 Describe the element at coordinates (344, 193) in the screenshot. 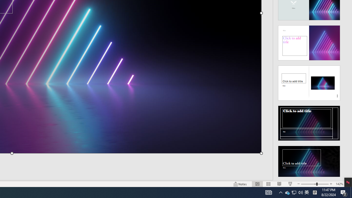

I see `Action Center, 2 new notifications` at that location.